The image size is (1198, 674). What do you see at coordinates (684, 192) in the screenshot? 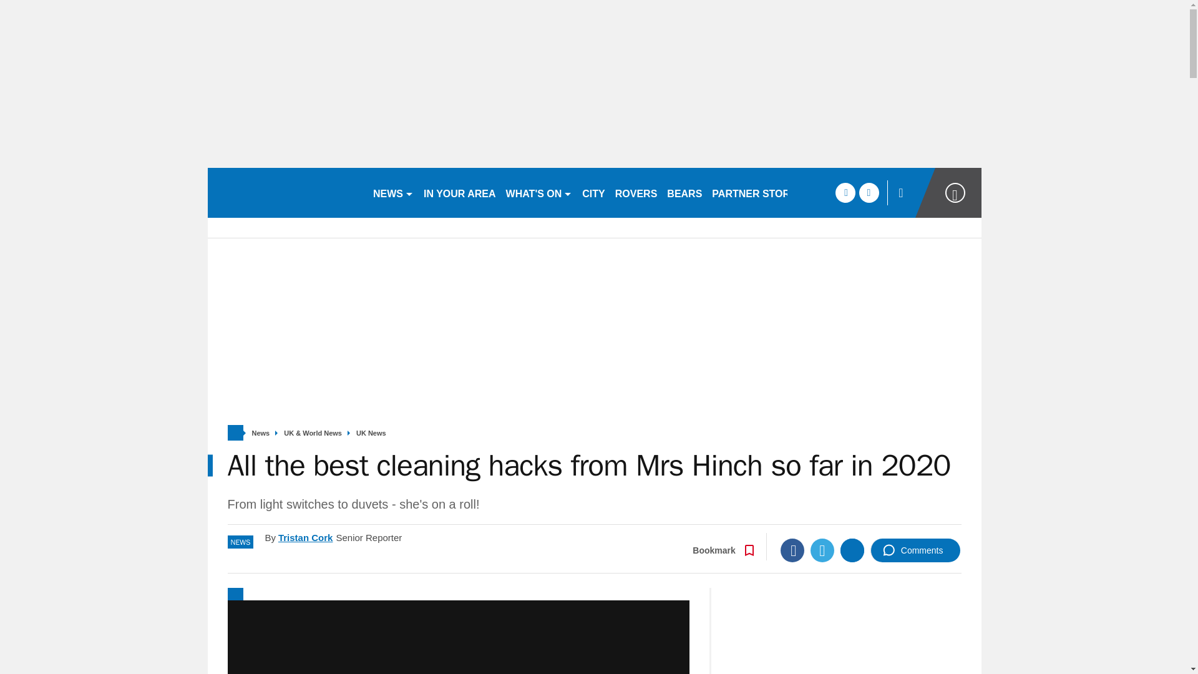
I see `BEARS` at bounding box center [684, 192].